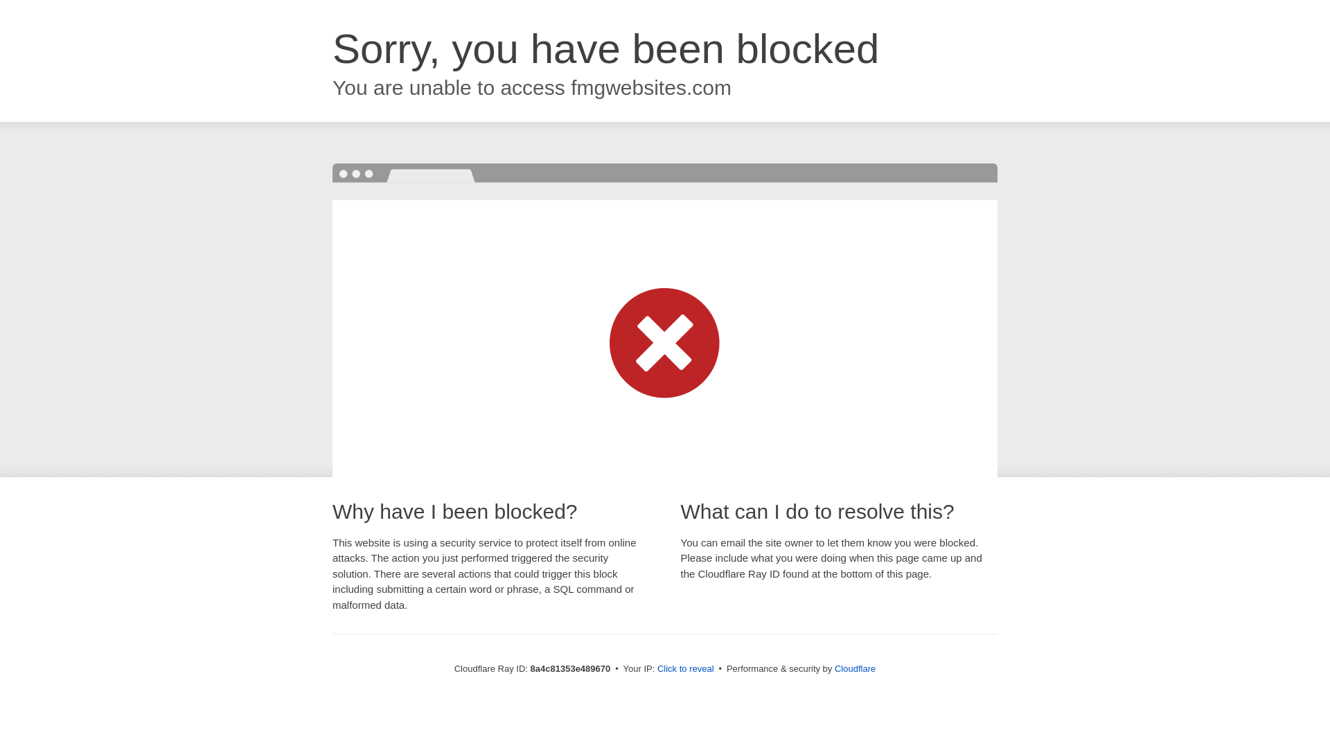  Describe the element at coordinates (855, 668) in the screenshot. I see `Cloudflare` at that location.